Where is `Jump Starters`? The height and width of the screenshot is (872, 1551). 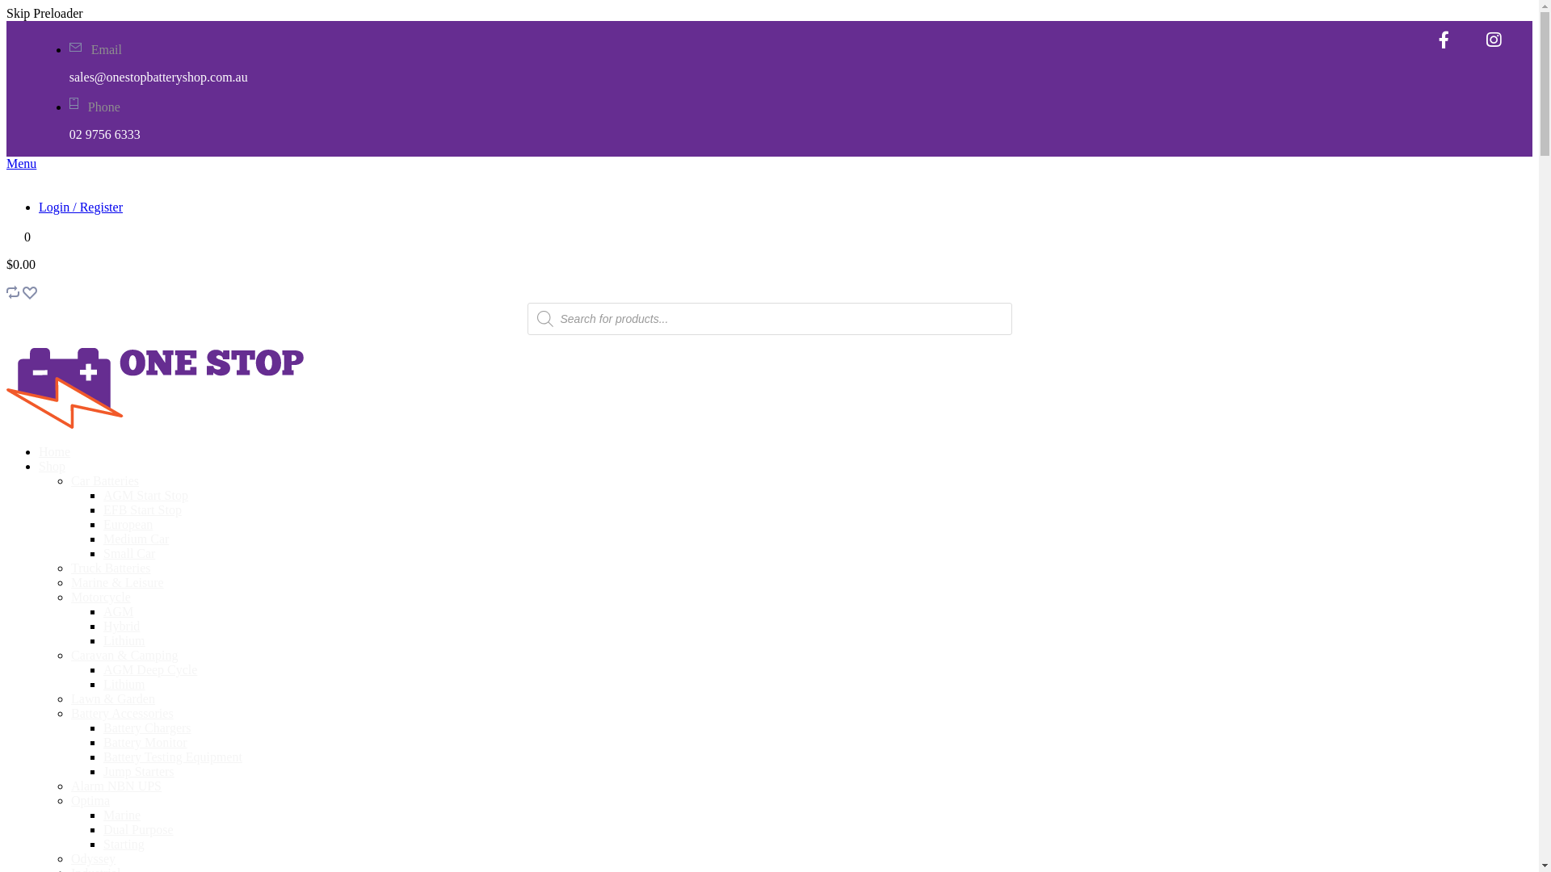
Jump Starters is located at coordinates (139, 772).